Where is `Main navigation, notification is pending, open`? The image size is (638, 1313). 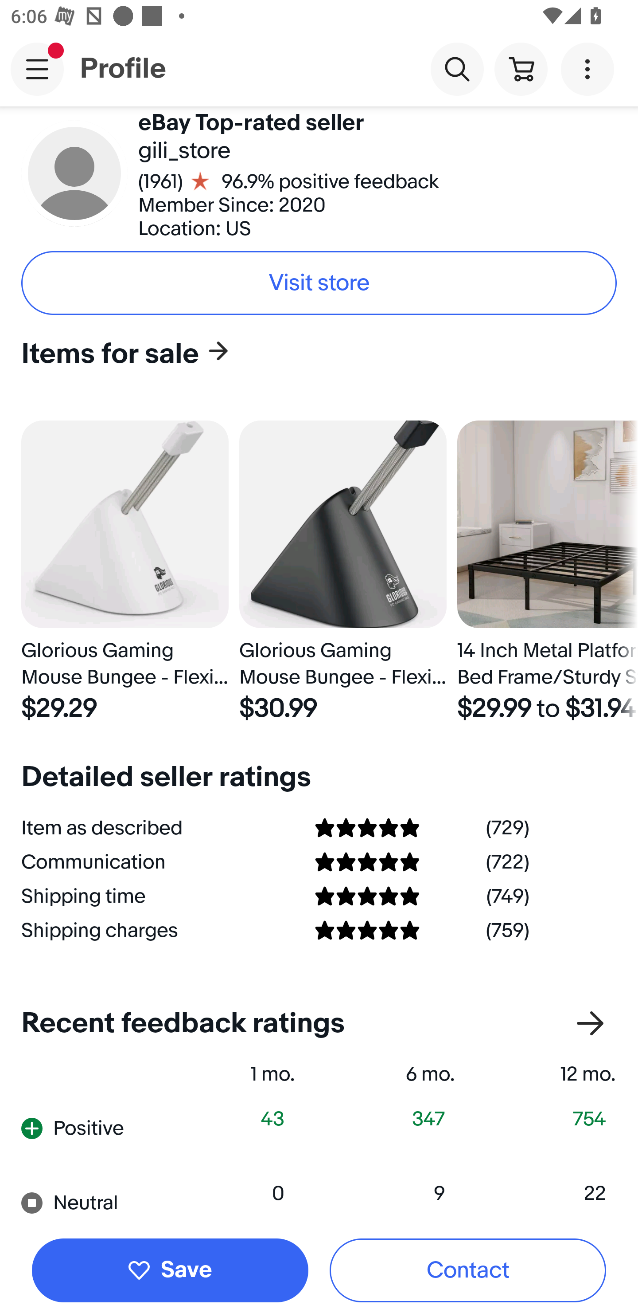
Main navigation, notification is pending, open is located at coordinates (37, 69).